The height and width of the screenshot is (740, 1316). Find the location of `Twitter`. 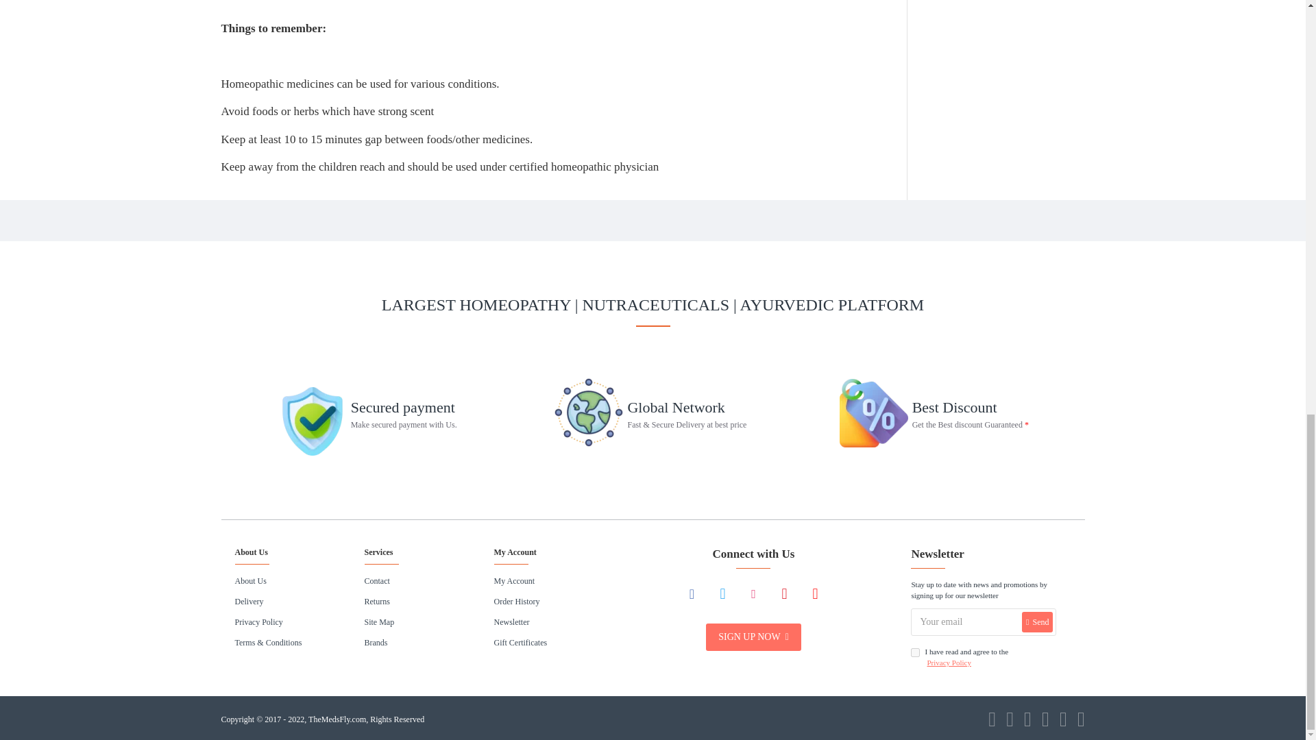

Twitter is located at coordinates (722, 593).